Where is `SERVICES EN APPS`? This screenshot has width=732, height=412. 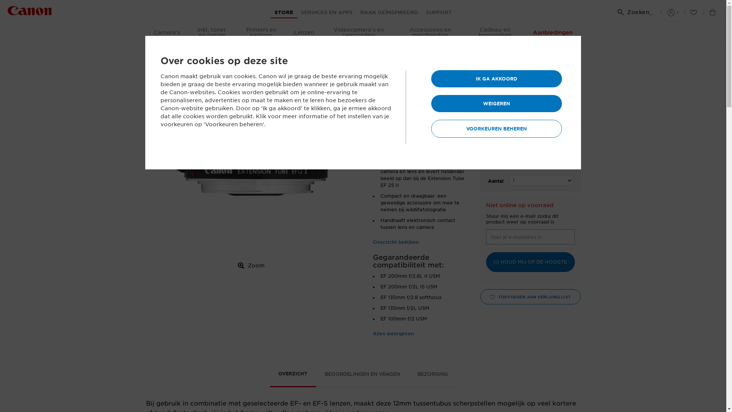
SERVICES EN APPS is located at coordinates (327, 13).